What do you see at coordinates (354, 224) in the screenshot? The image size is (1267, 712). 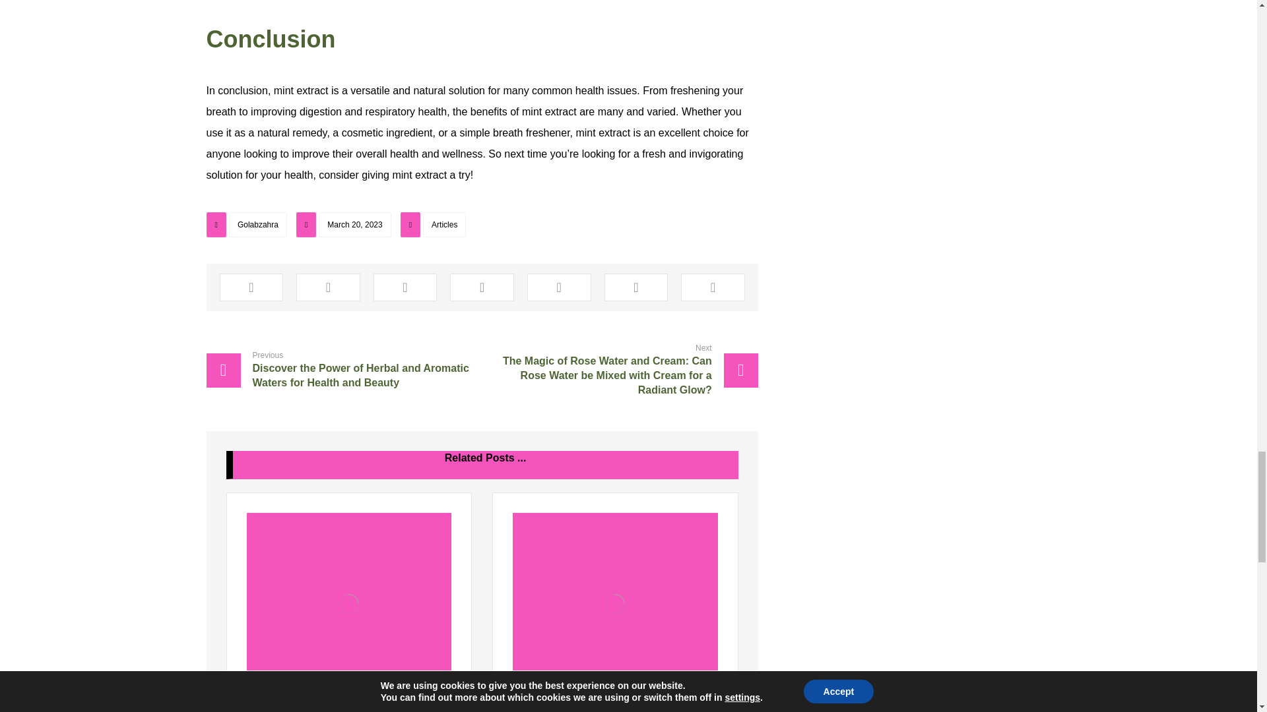 I see `March 20, 2023` at bounding box center [354, 224].